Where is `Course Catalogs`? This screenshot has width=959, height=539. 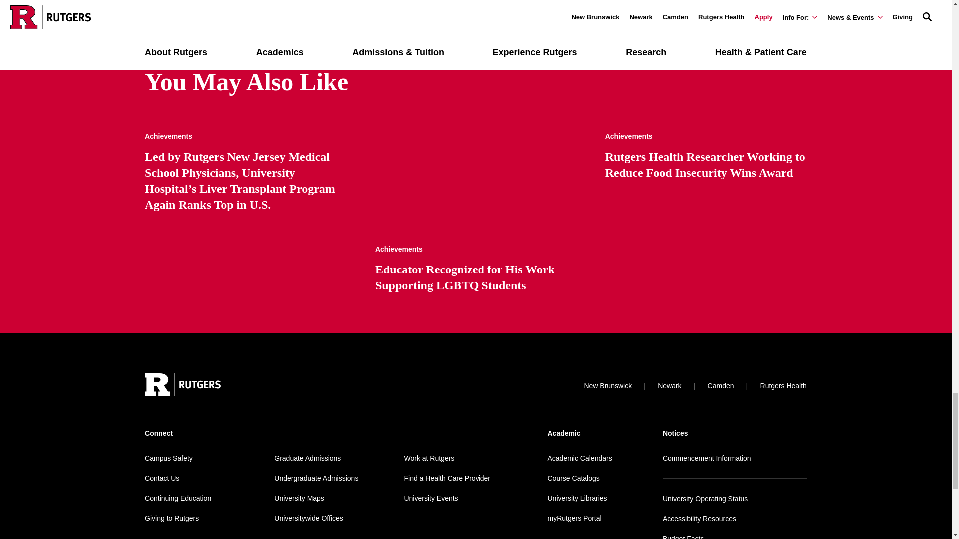 Course Catalogs is located at coordinates (573, 478).